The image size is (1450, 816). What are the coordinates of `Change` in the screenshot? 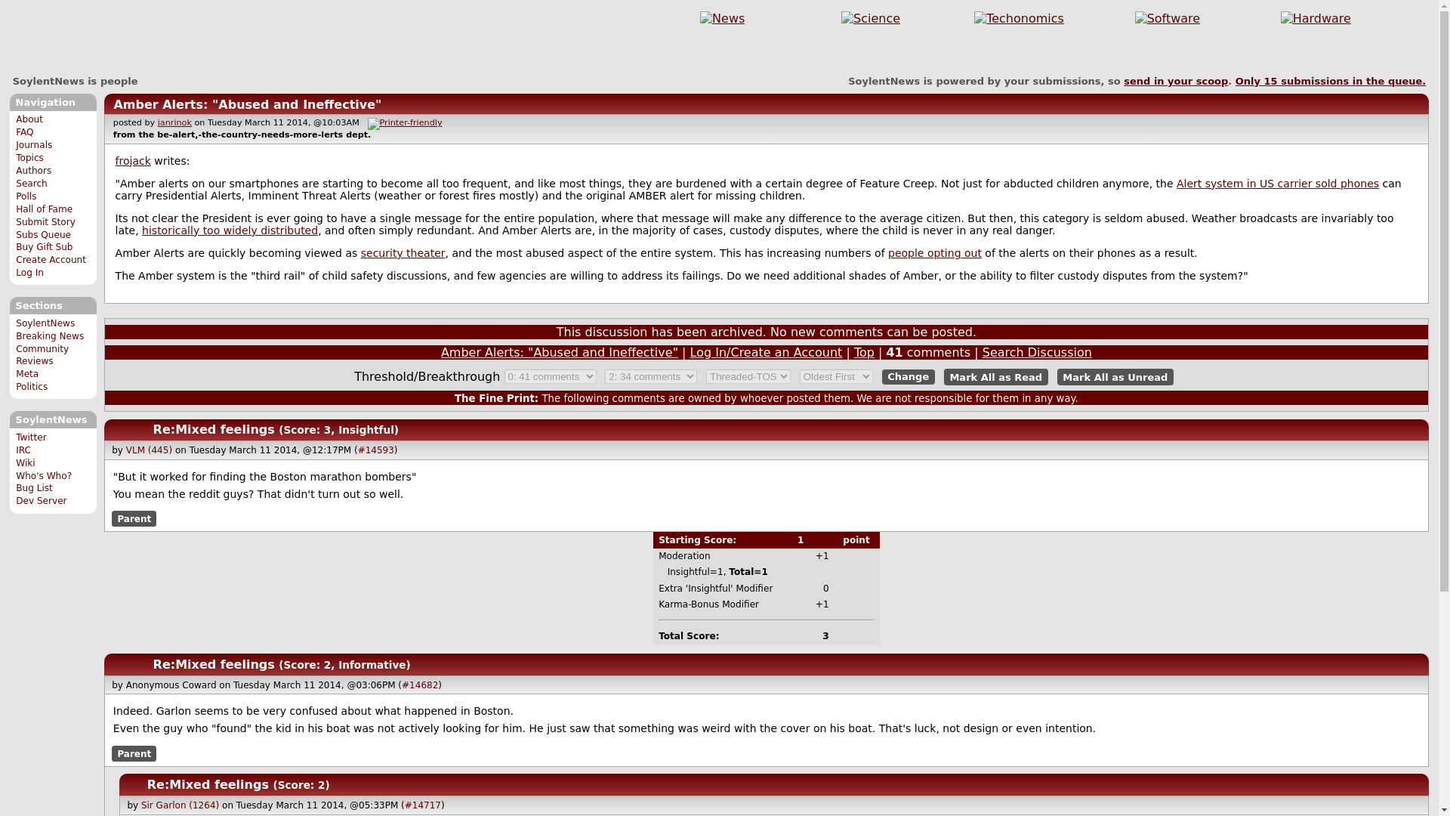 It's located at (908, 376).